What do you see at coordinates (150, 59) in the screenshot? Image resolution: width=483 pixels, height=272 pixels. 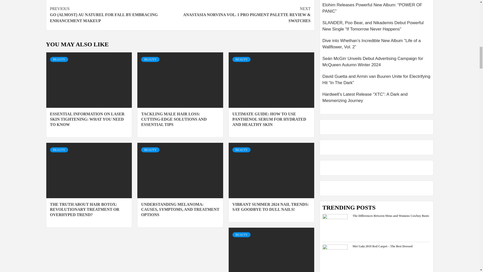 I see `BEAUTY` at bounding box center [150, 59].